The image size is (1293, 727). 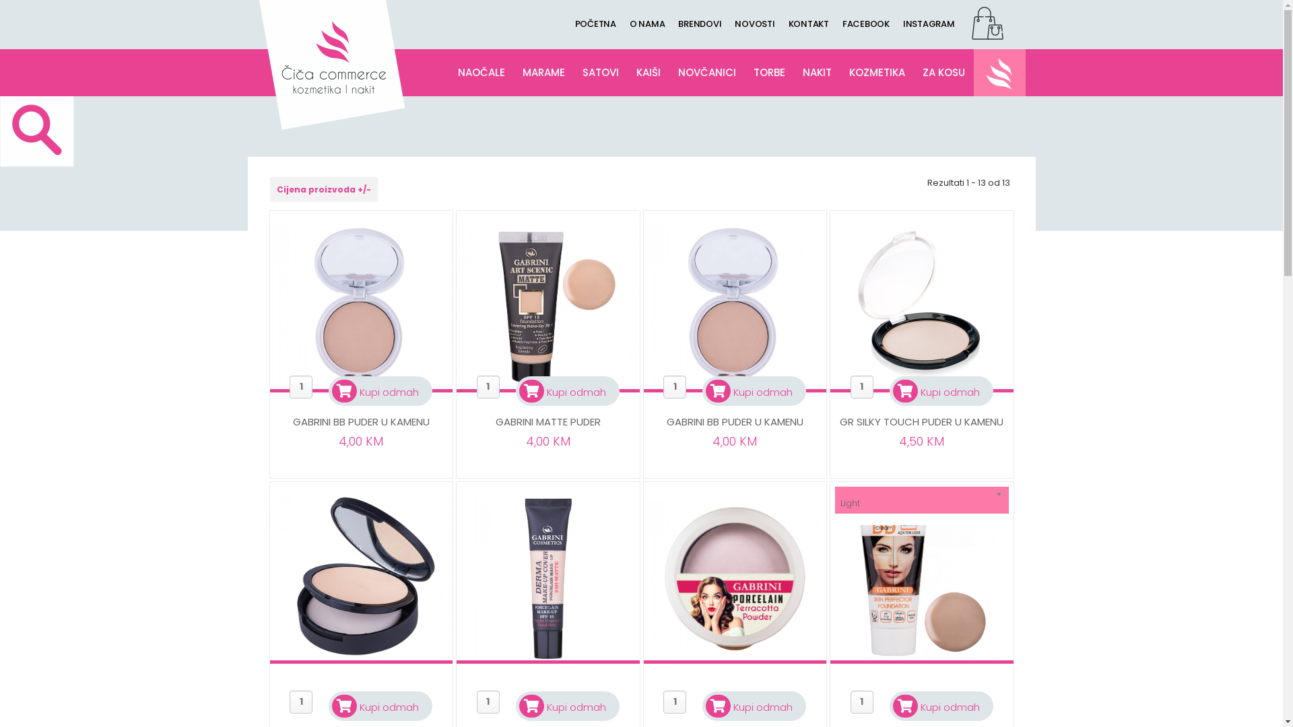 What do you see at coordinates (361, 574) in the screenshot?
I see `Gabrini Professional Matte Puder u Kamenu` at bounding box center [361, 574].